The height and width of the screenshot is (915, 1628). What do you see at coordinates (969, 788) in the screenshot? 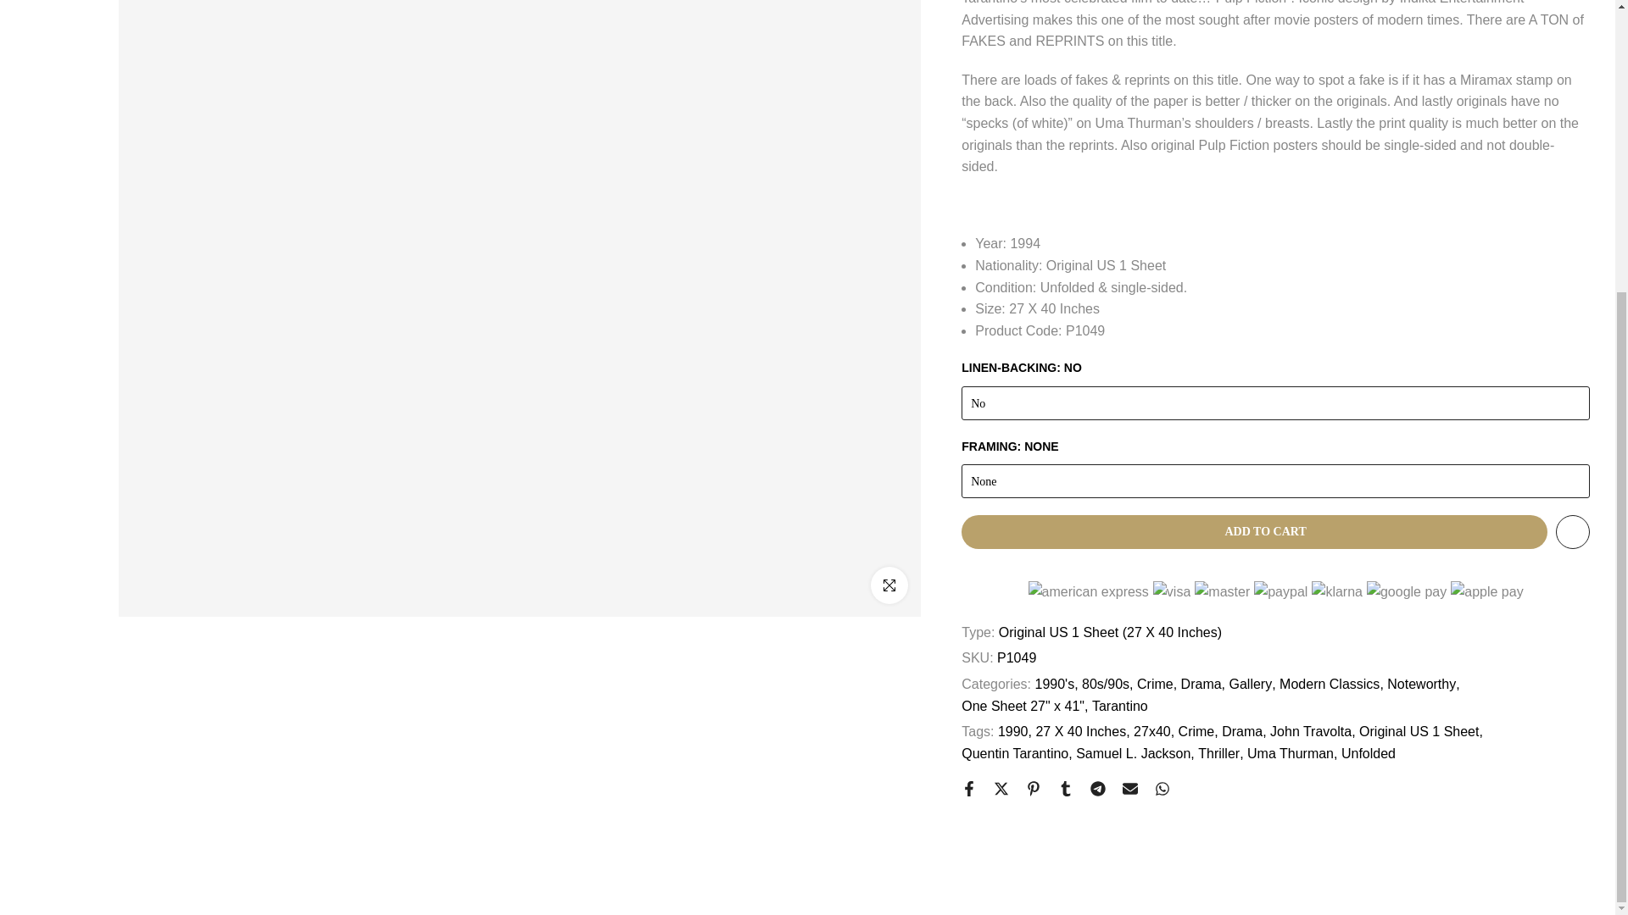
I see `Share on Facebook` at bounding box center [969, 788].